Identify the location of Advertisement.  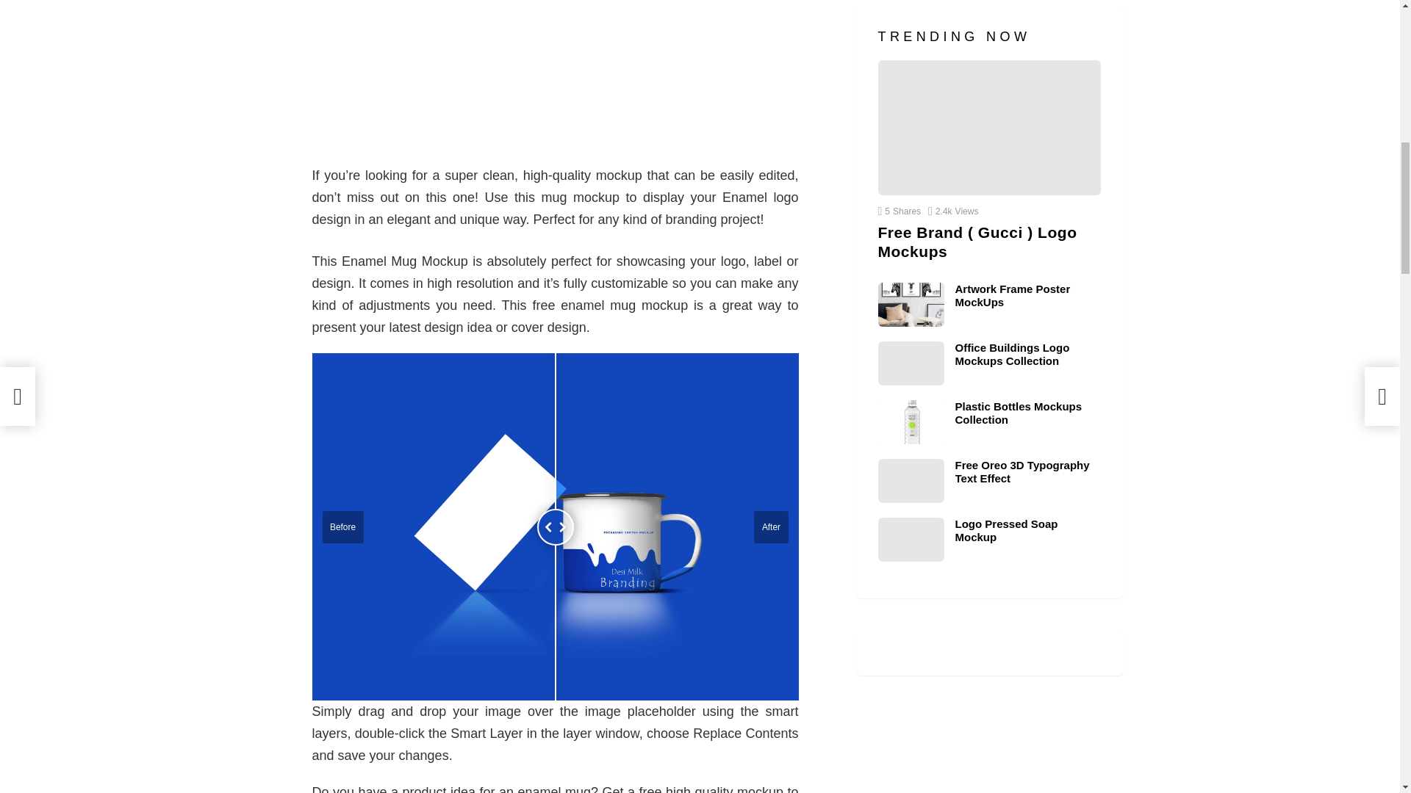
(555, 75).